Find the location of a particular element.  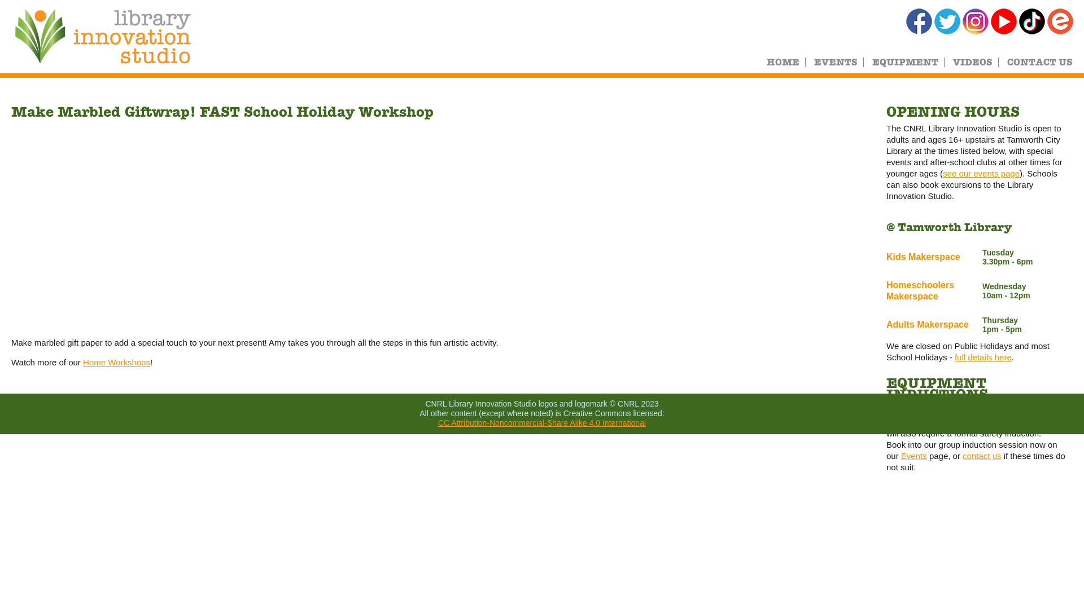

full details here is located at coordinates (984, 358).